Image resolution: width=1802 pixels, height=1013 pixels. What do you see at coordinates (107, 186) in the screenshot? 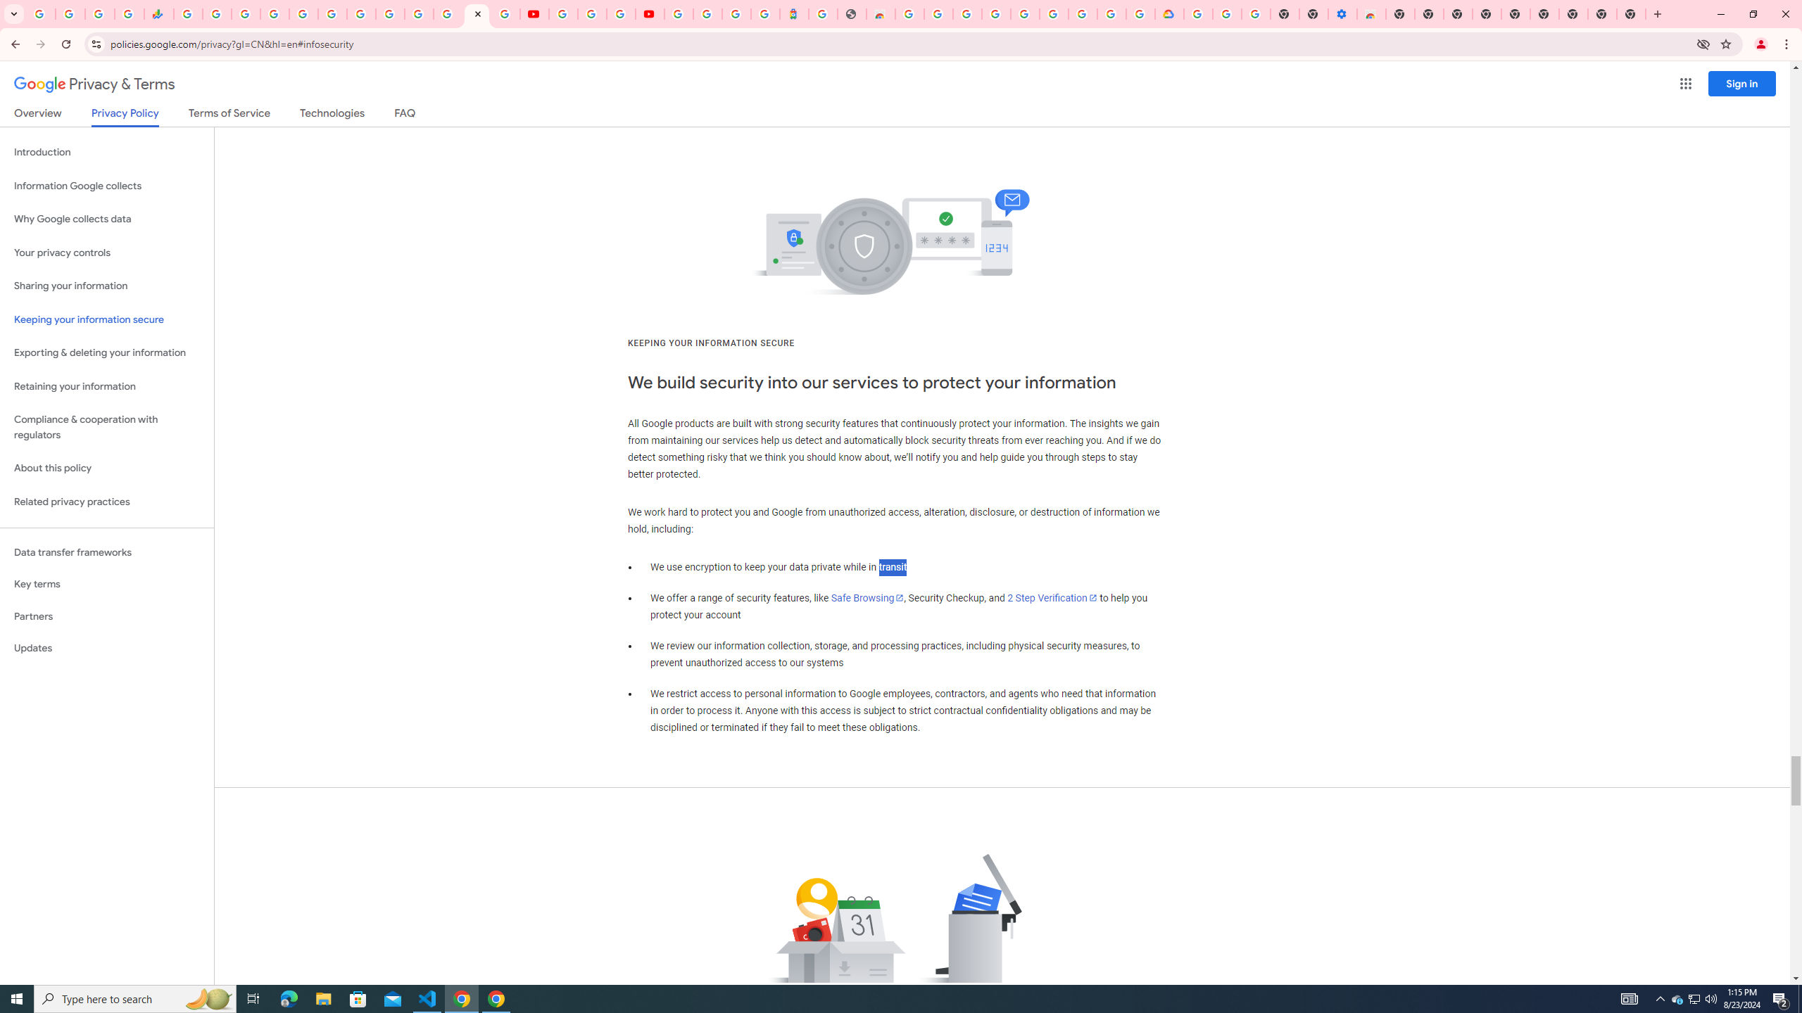
I see `Information Google collects` at bounding box center [107, 186].